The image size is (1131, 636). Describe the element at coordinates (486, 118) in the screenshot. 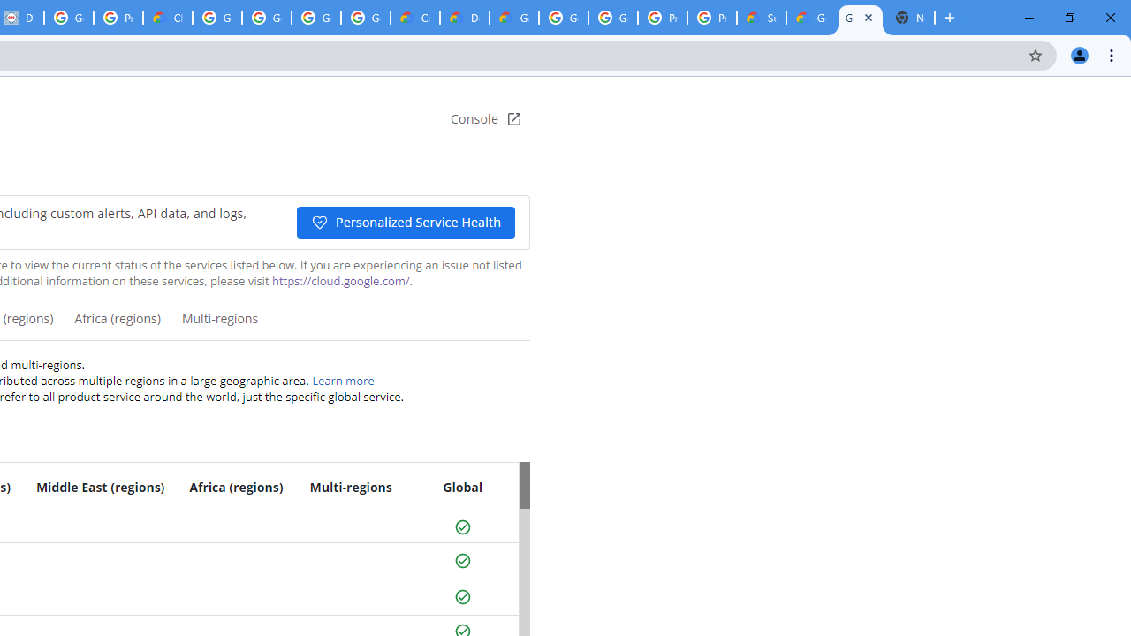

I see `Console` at that location.